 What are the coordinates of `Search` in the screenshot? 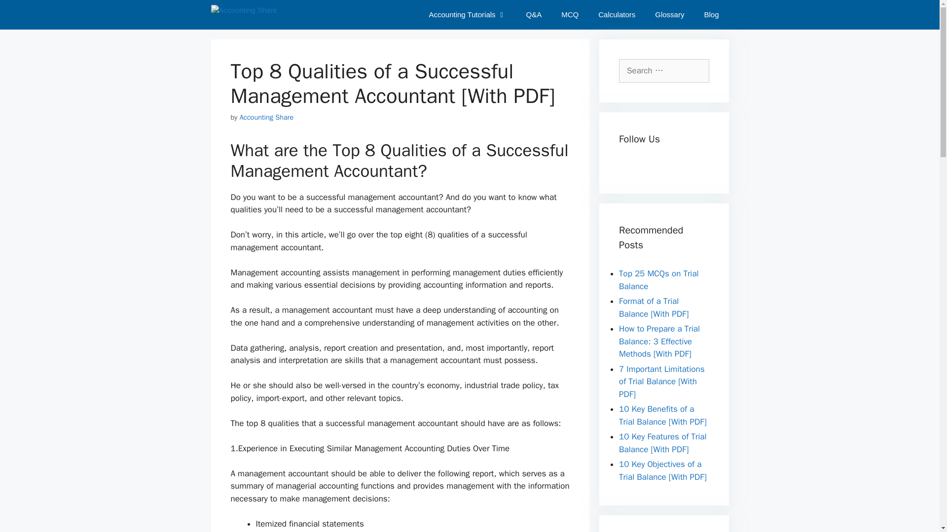 It's located at (23, 12).